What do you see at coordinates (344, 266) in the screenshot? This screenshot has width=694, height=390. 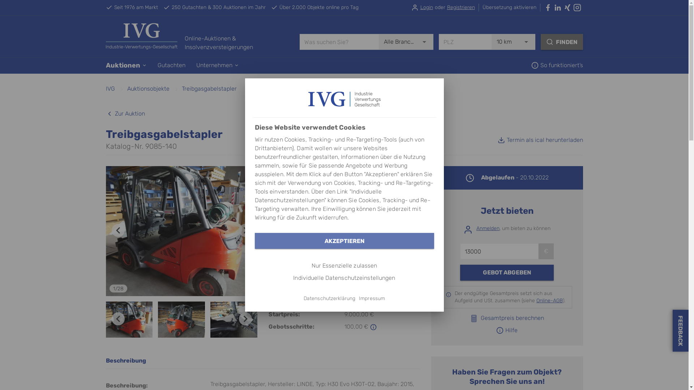 I see `Nur Essenzielle zulassen` at bounding box center [344, 266].